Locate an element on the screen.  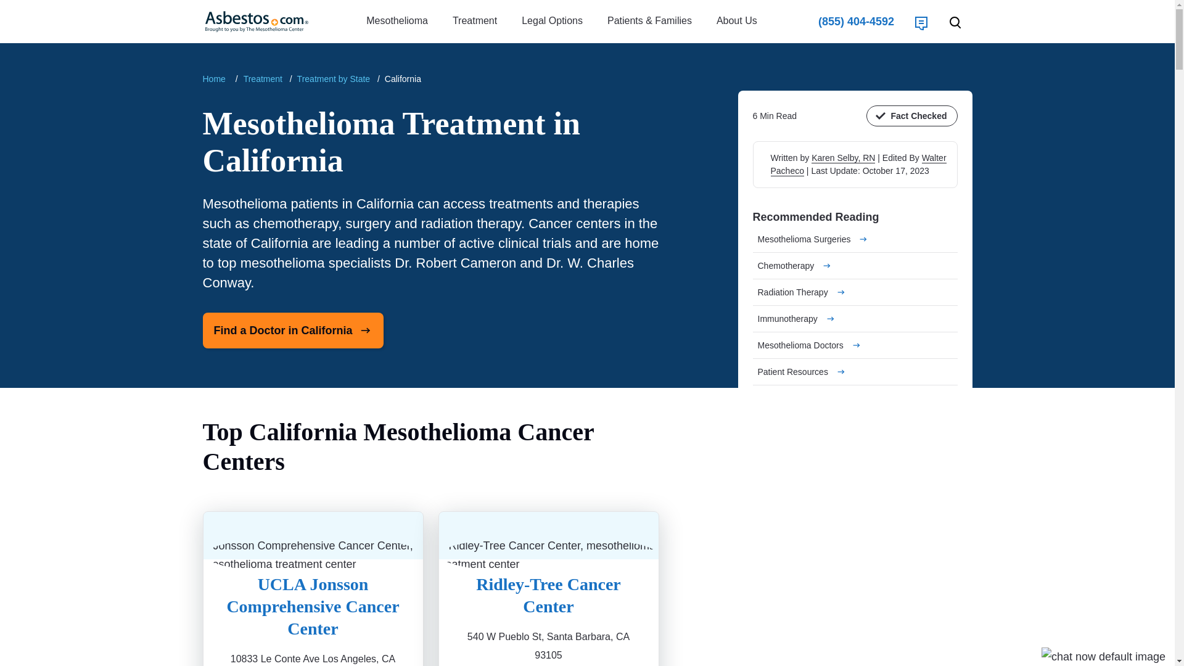
Mesothelioma Center is located at coordinates (216, 79).